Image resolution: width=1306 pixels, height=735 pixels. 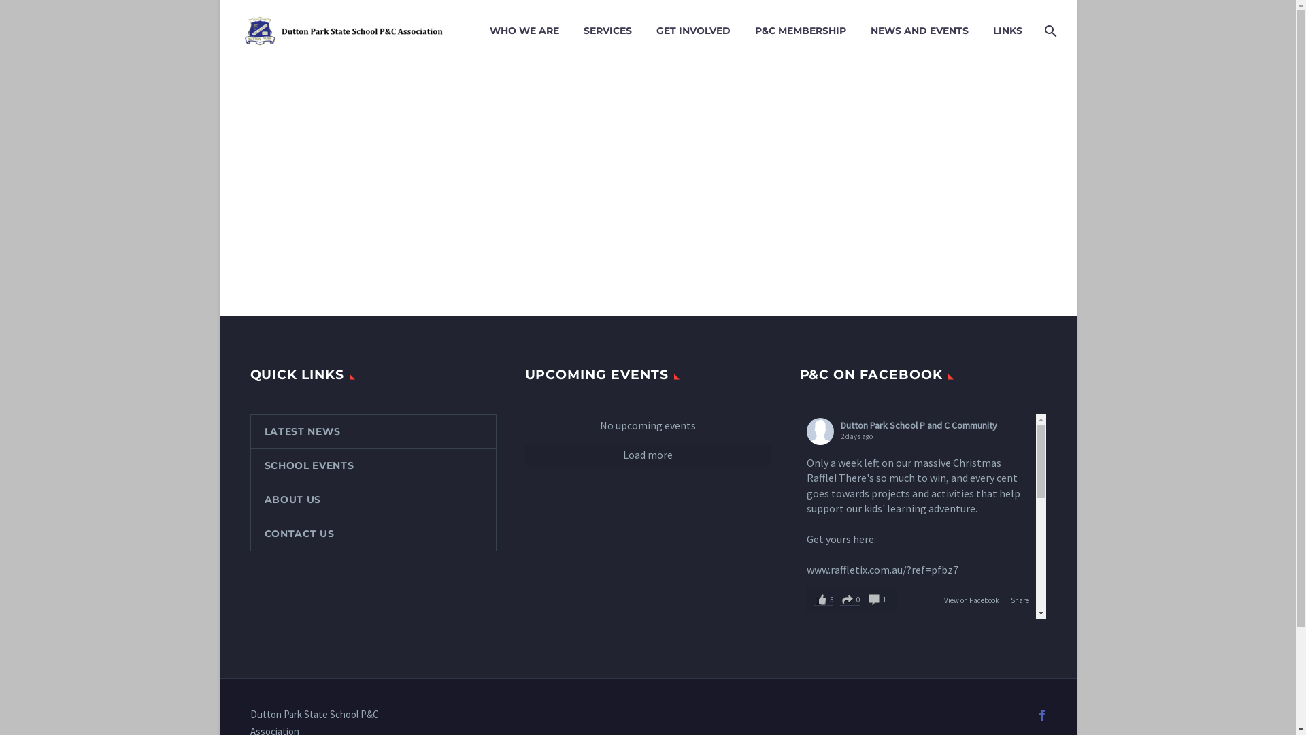 I want to click on View Comments
Likes:
5
Shares:
0
Comments:
1, so click(x=852, y=600).